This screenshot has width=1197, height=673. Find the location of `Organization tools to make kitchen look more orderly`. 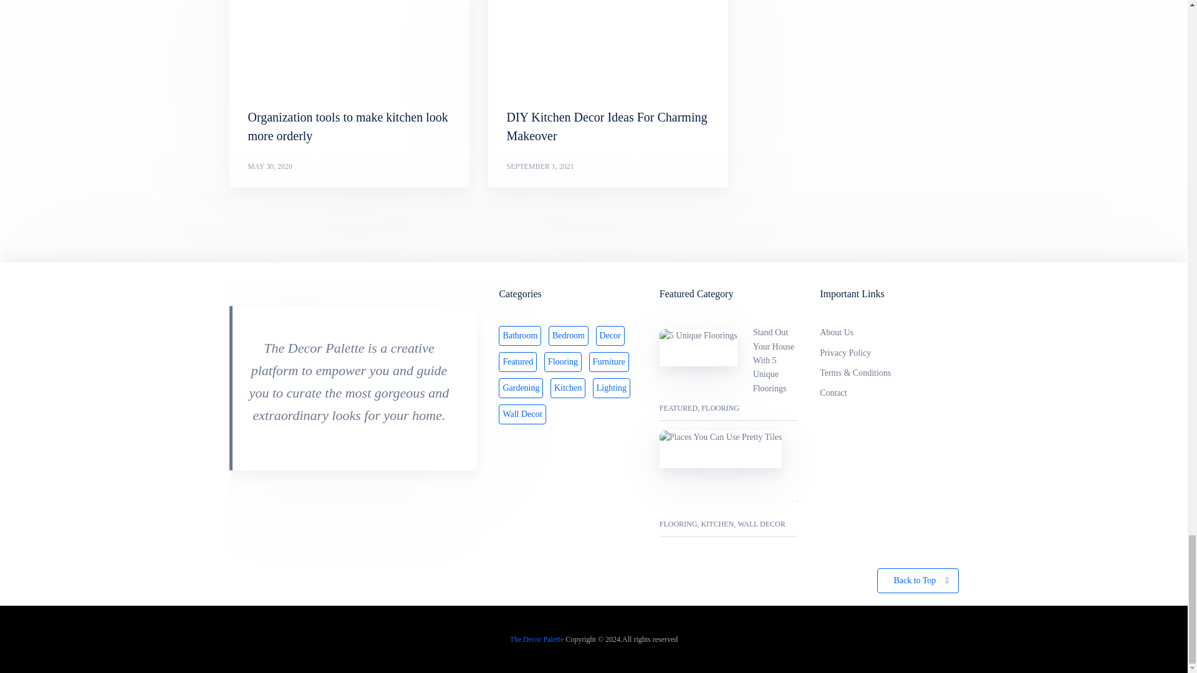

Organization tools to make kitchen look more orderly is located at coordinates (349, 44).